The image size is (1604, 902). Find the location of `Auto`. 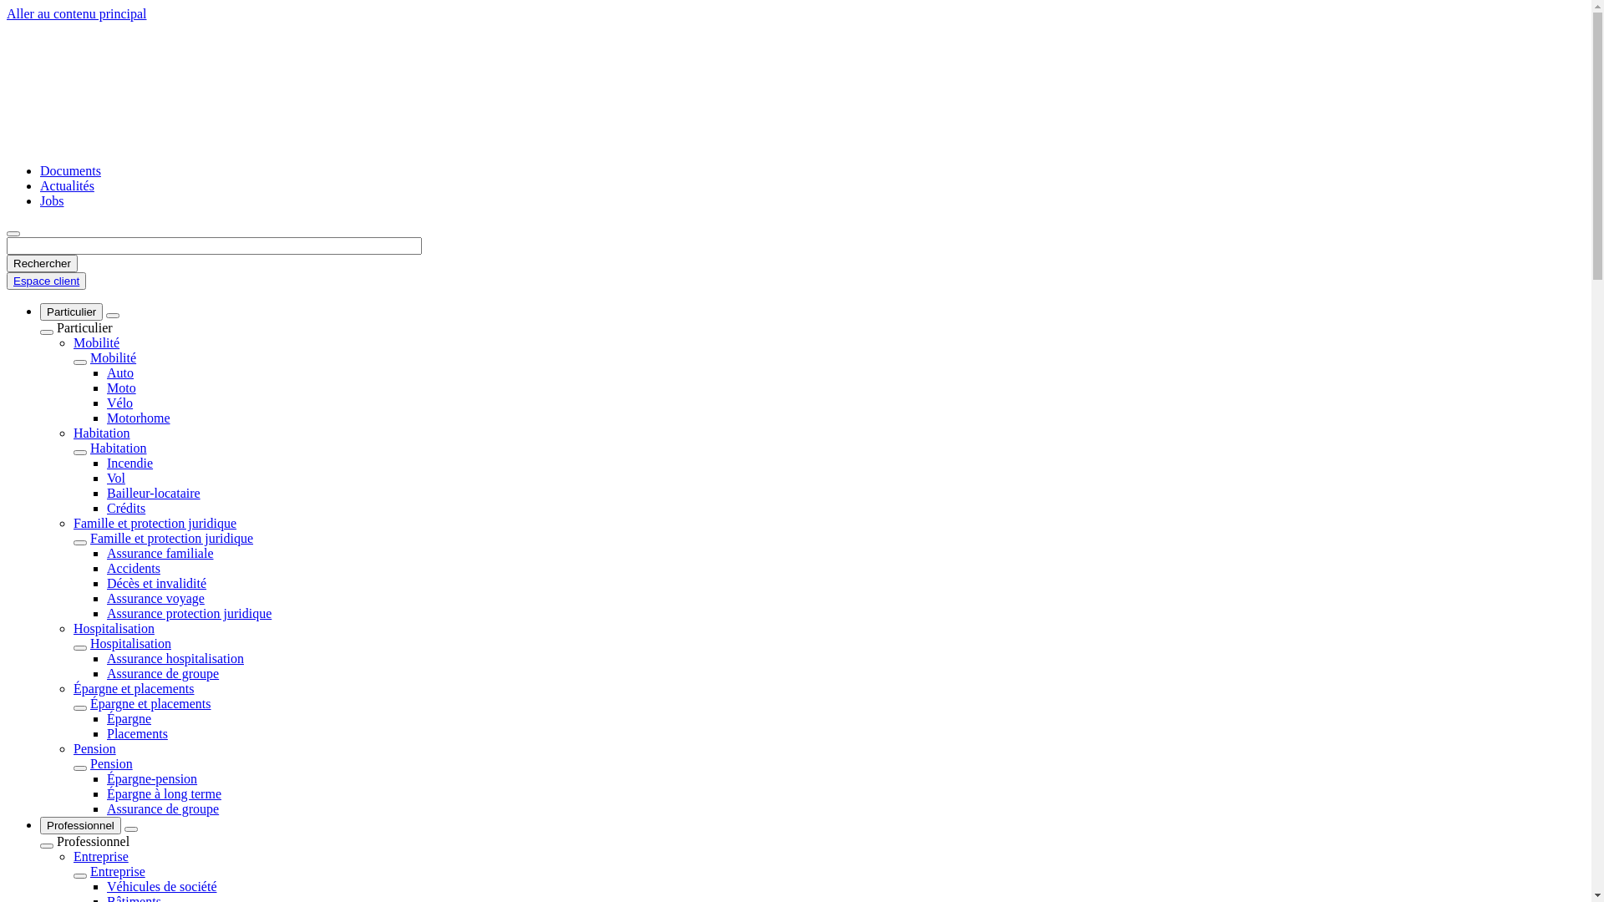

Auto is located at coordinates (120, 372).